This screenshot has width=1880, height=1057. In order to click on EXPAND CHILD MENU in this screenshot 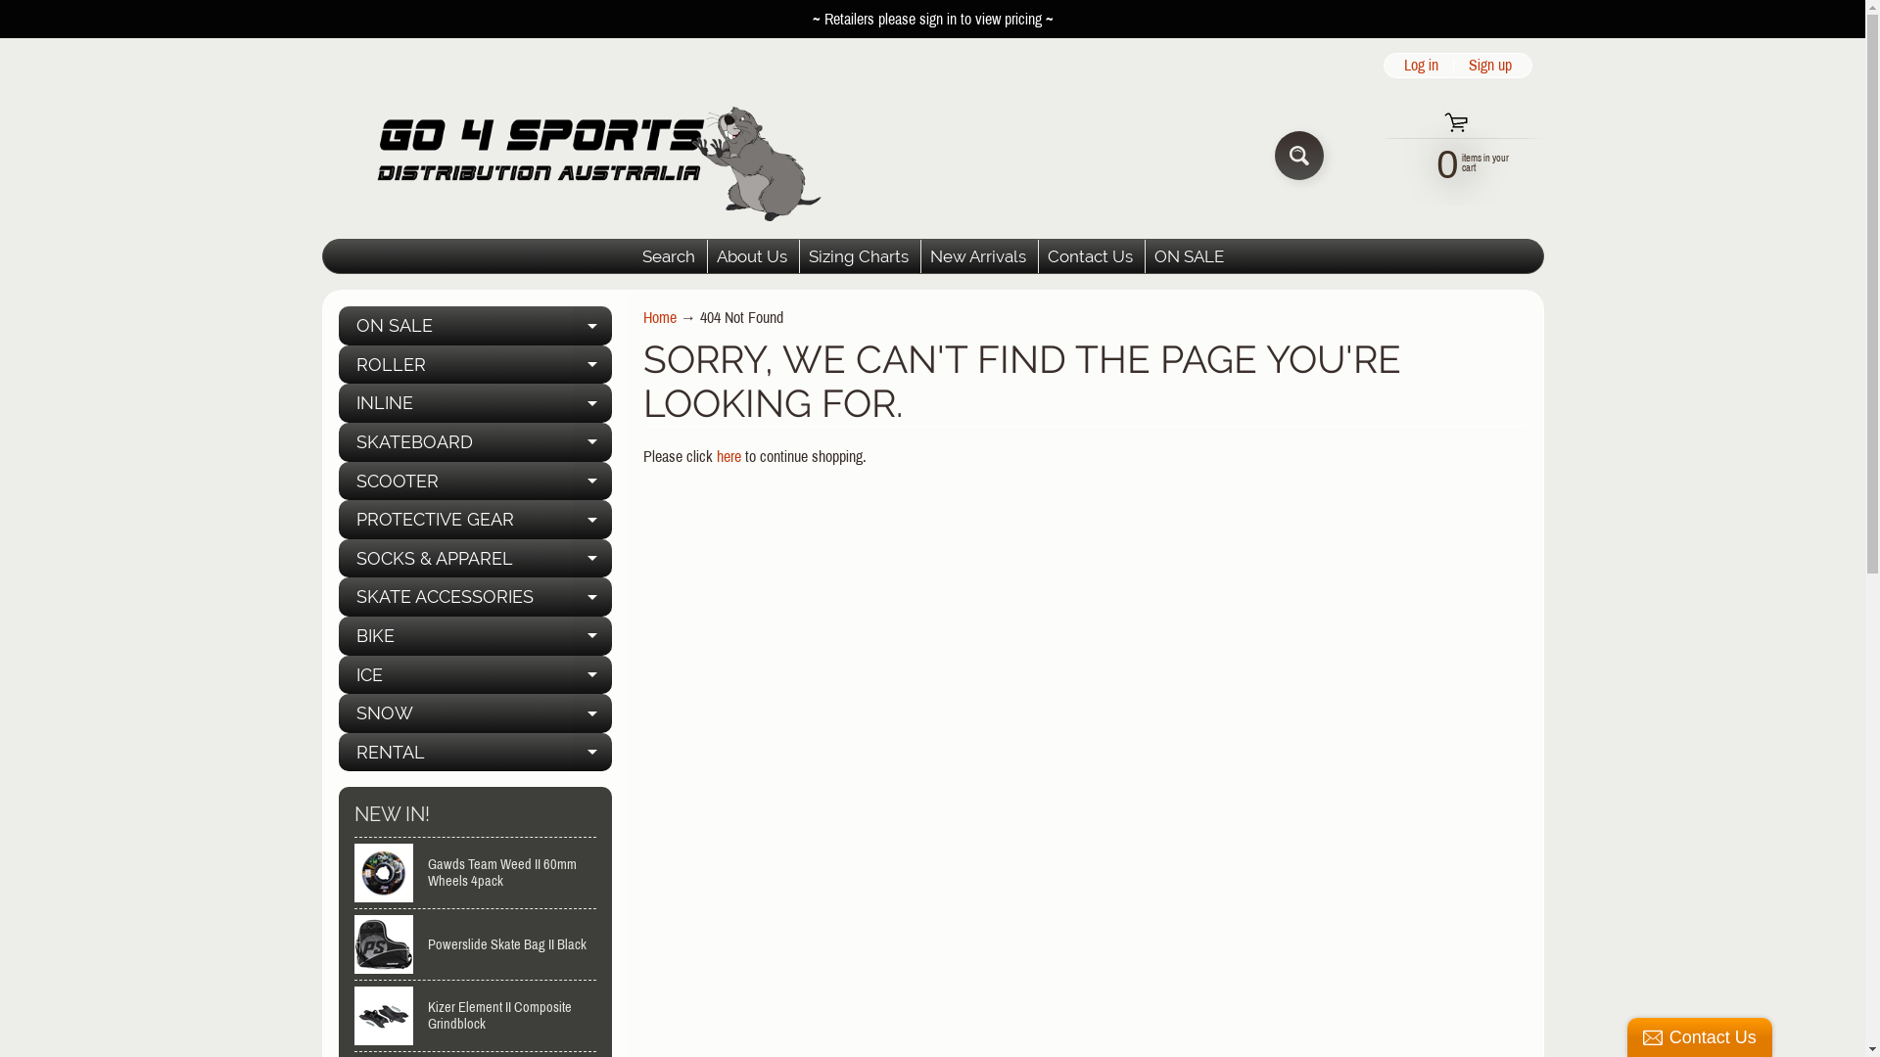, I will do `click(592, 403)`.